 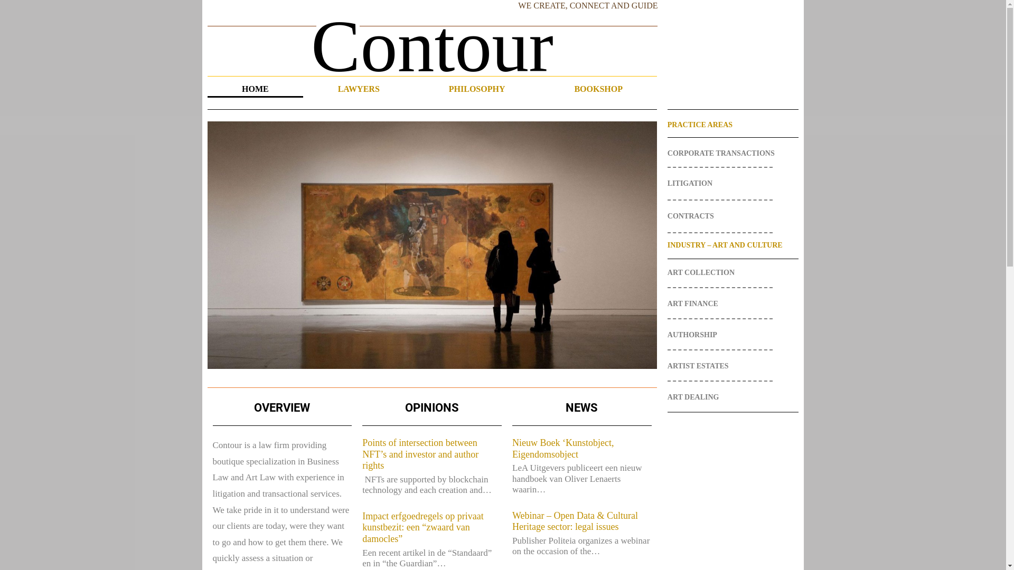 I want to click on HOME, so click(x=255, y=89).